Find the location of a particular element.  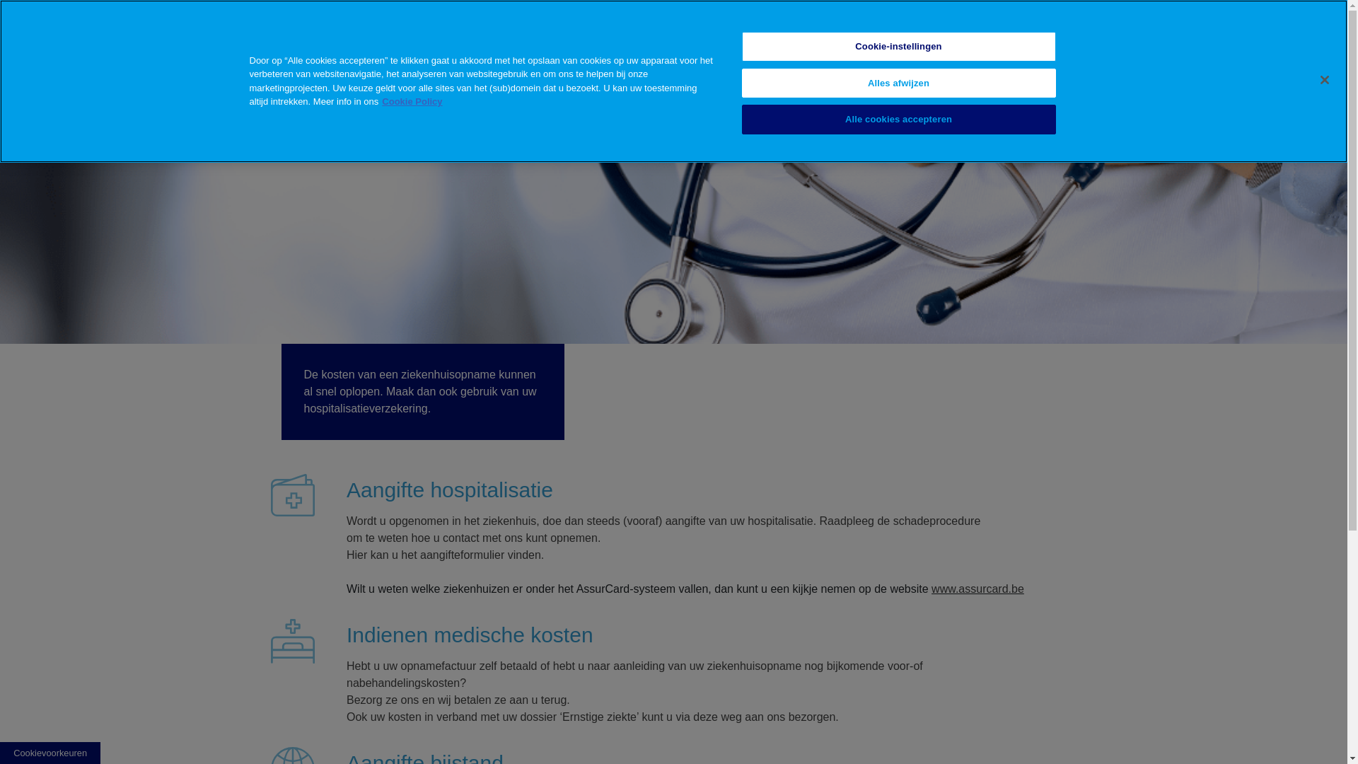

Indienen medische kosten is located at coordinates (470, 635).